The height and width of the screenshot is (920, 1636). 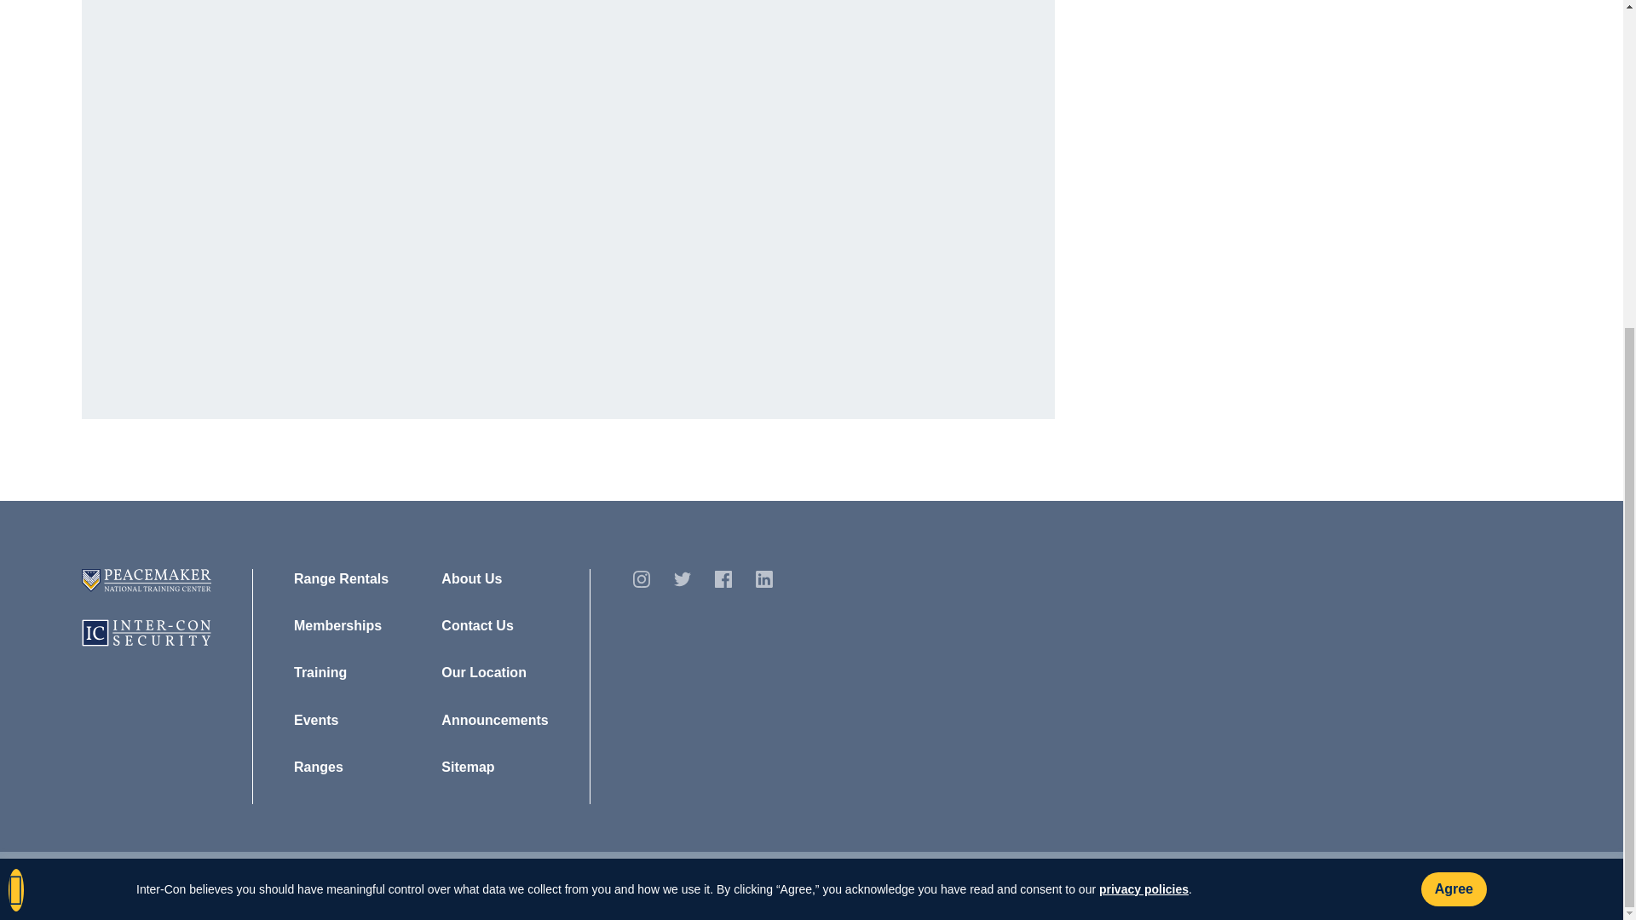 What do you see at coordinates (472, 579) in the screenshot?
I see `About Us` at bounding box center [472, 579].